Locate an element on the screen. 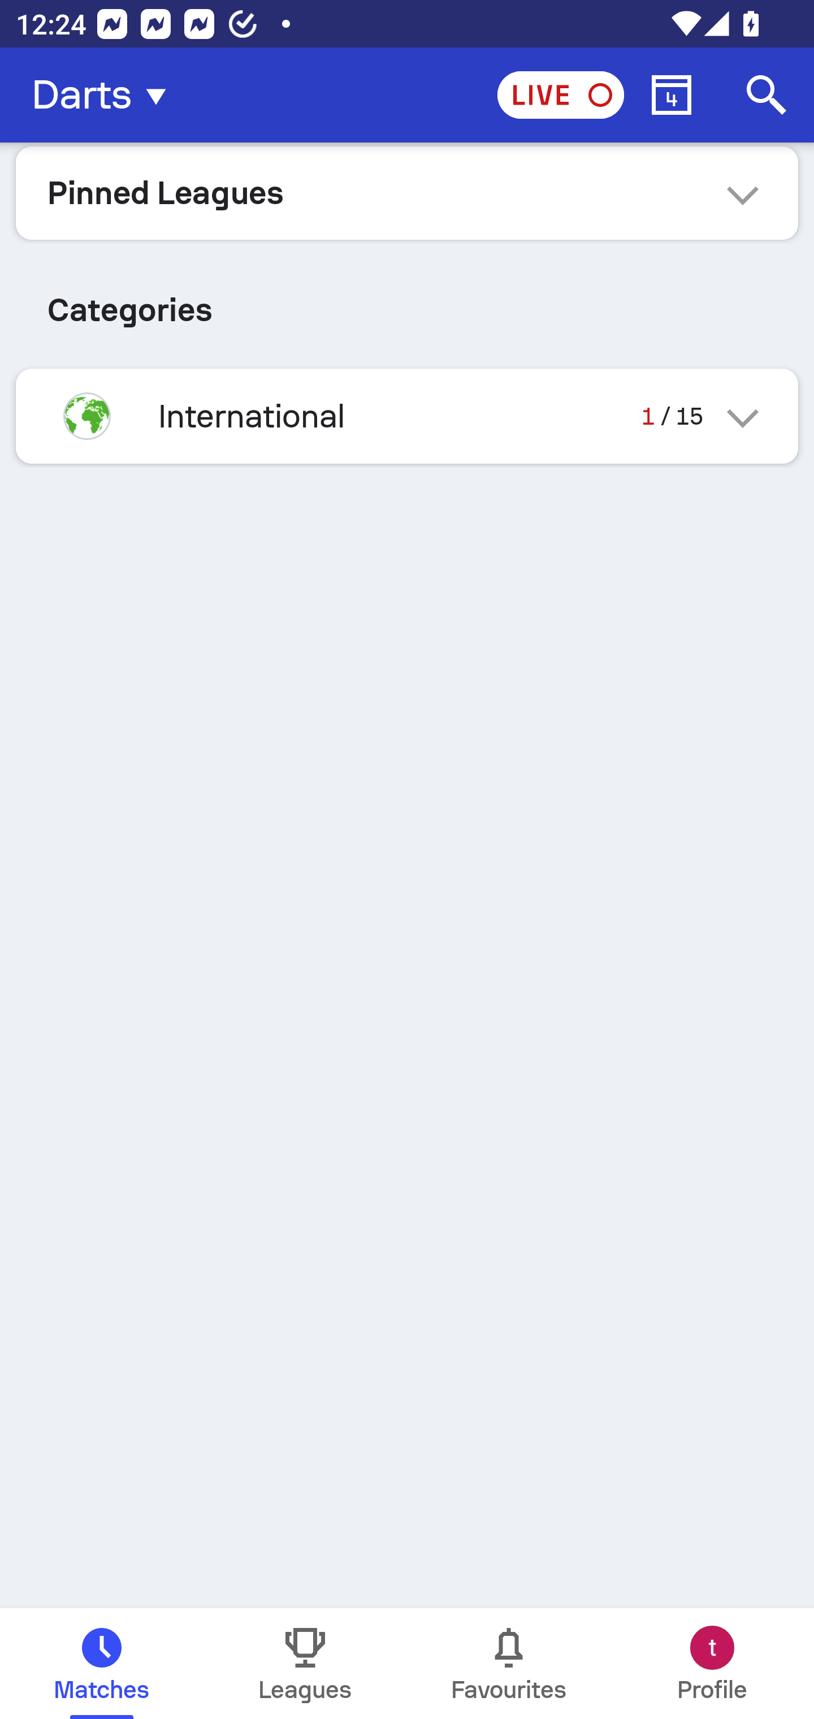 The width and height of the screenshot is (814, 1719). Darts is located at coordinates (105, 95).